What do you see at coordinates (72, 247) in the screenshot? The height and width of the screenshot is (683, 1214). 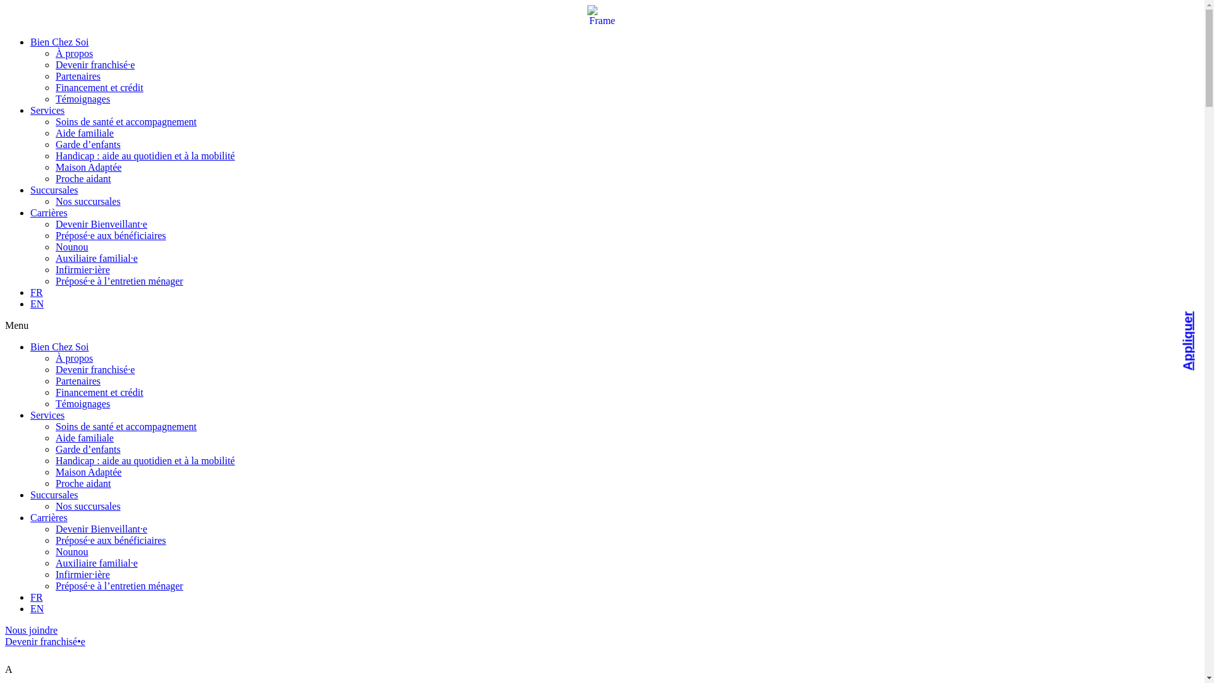 I see `Nounou` at bounding box center [72, 247].